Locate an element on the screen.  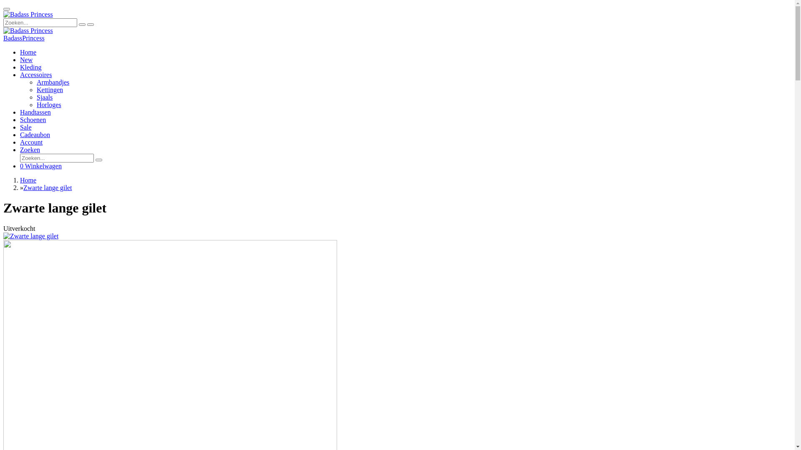
Home is located at coordinates (28, 180).